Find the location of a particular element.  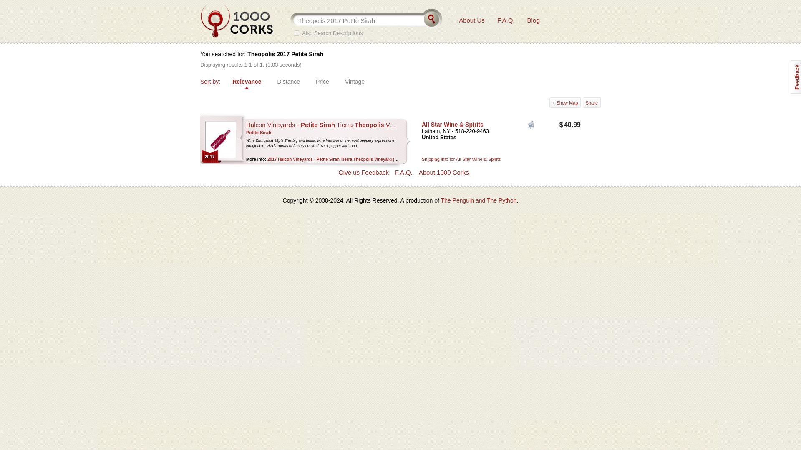

Give us Feedback is located at coordinates (363, 172).